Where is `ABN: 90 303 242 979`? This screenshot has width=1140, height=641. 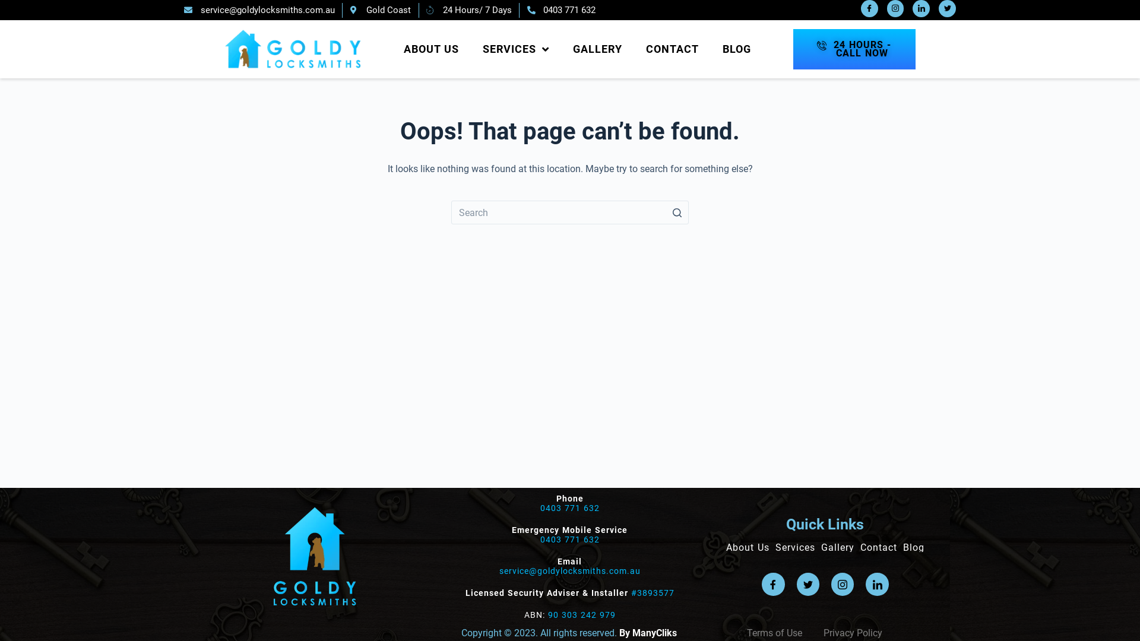 ABN: 90 303 242 979 is located at coordinates (570, 615).